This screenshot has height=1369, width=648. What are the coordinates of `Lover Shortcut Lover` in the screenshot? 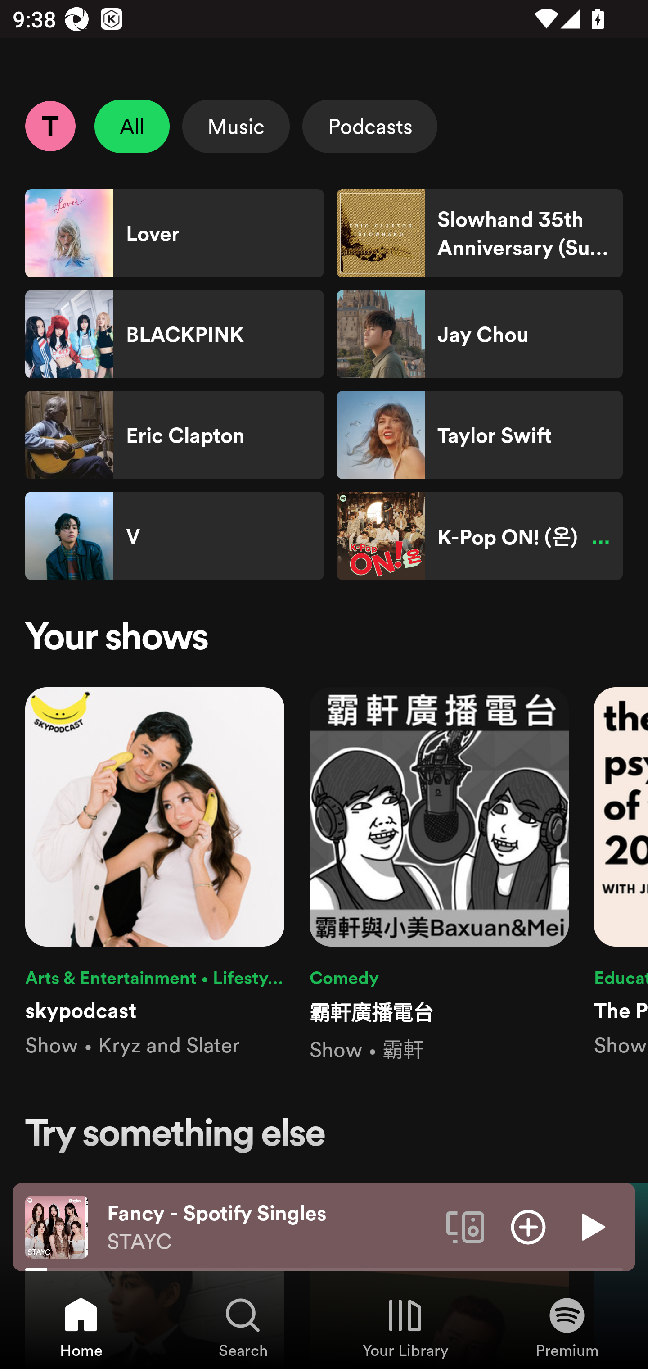 It's located at (175, 233).